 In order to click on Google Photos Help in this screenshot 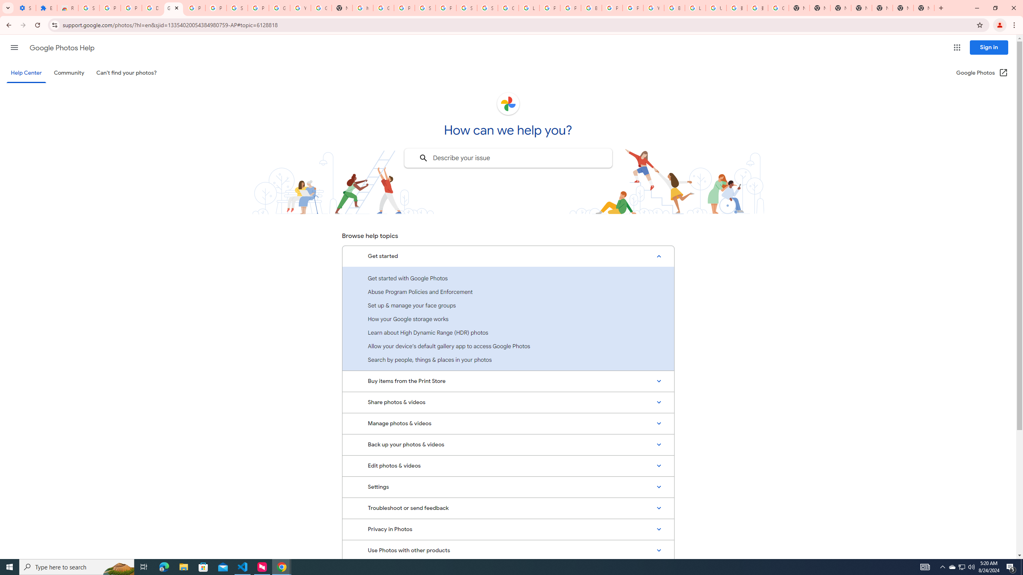, I will do `click(62, 48)`.